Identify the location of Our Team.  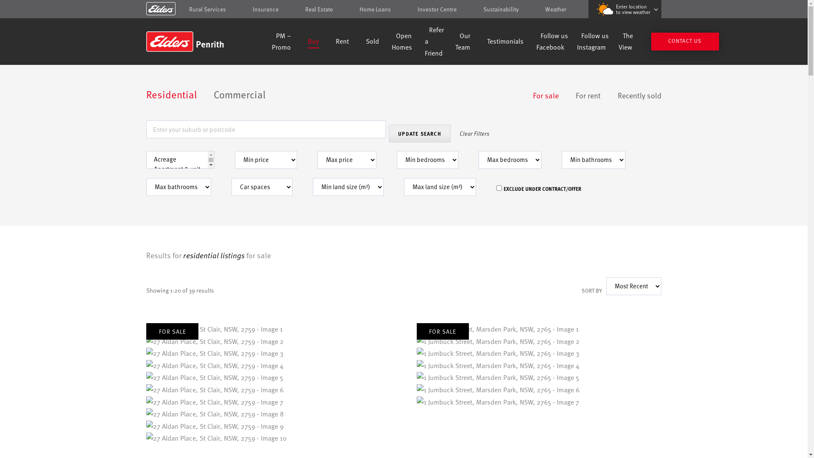
(463, 42).